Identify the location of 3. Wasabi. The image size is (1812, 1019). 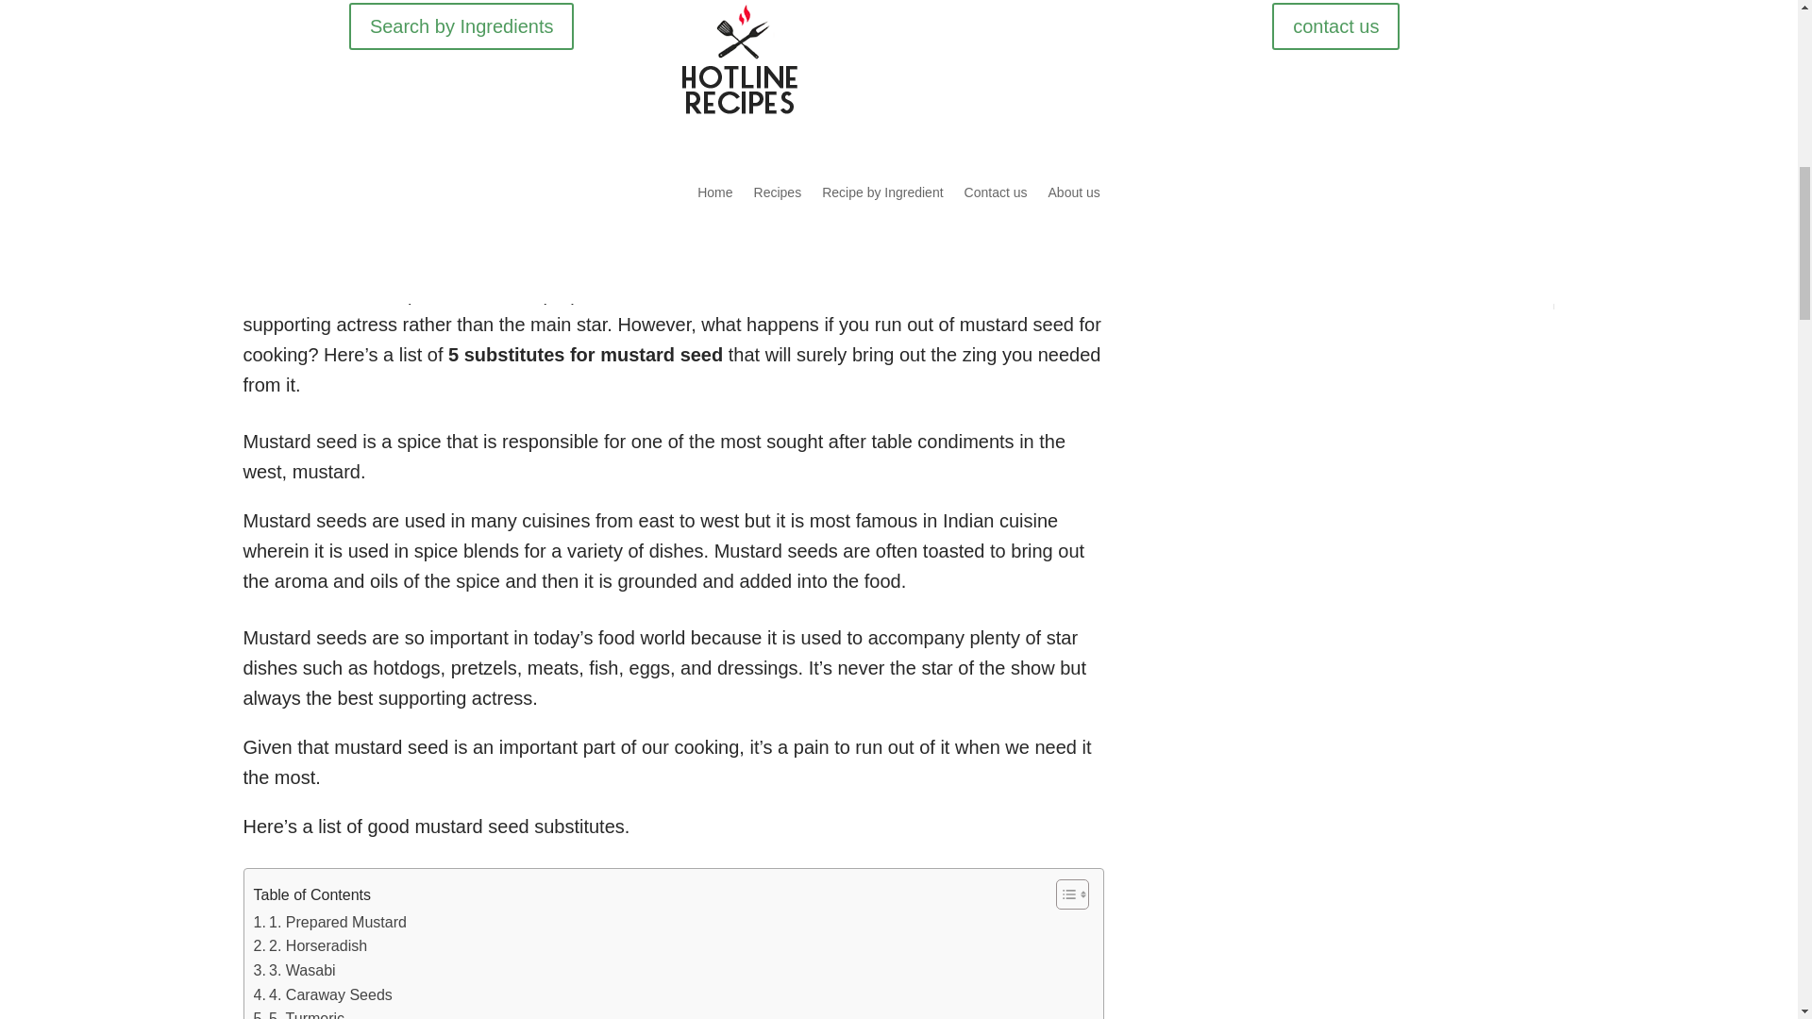
(294, 971).